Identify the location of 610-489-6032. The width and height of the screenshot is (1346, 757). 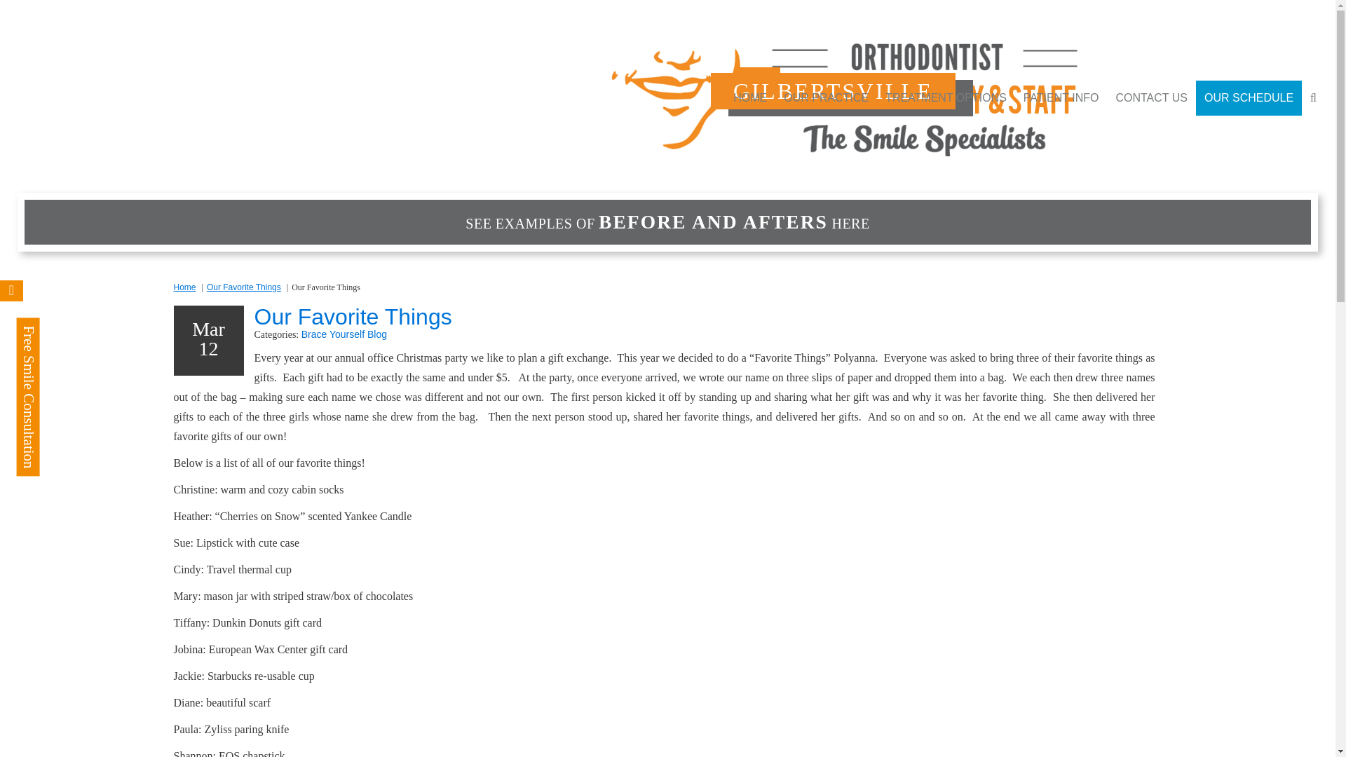
(898, 98).